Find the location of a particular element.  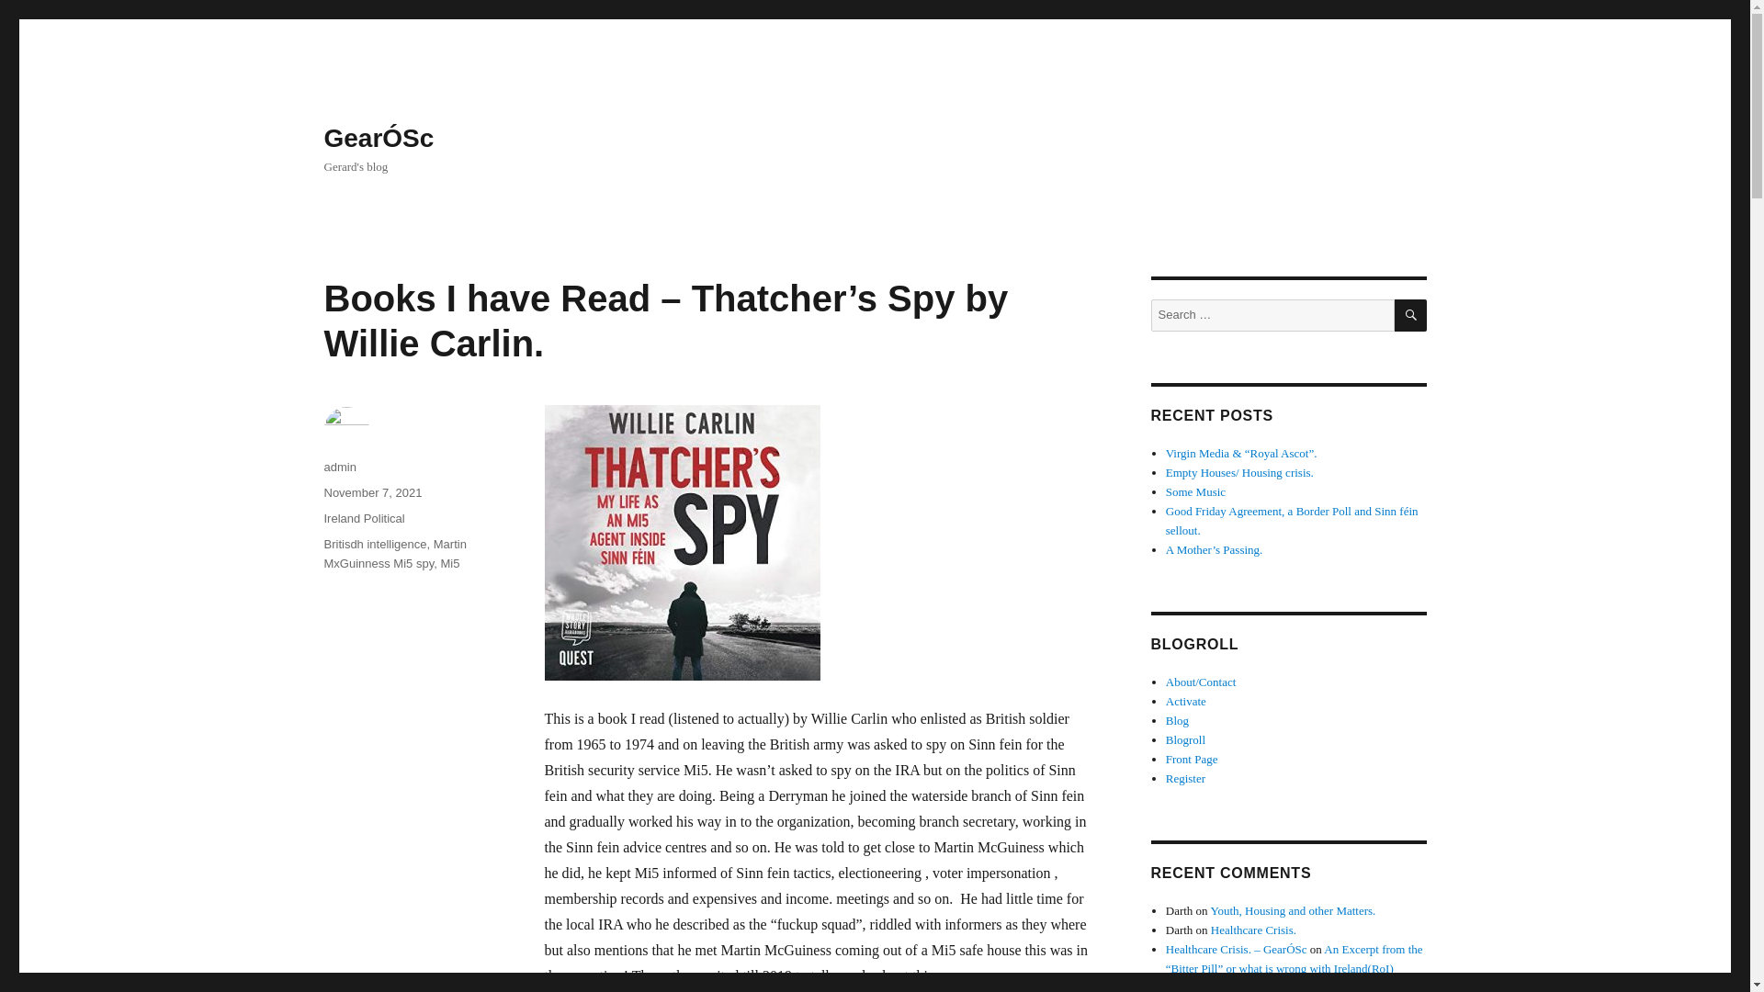

Mi5 is located at coordinates (448, 563).